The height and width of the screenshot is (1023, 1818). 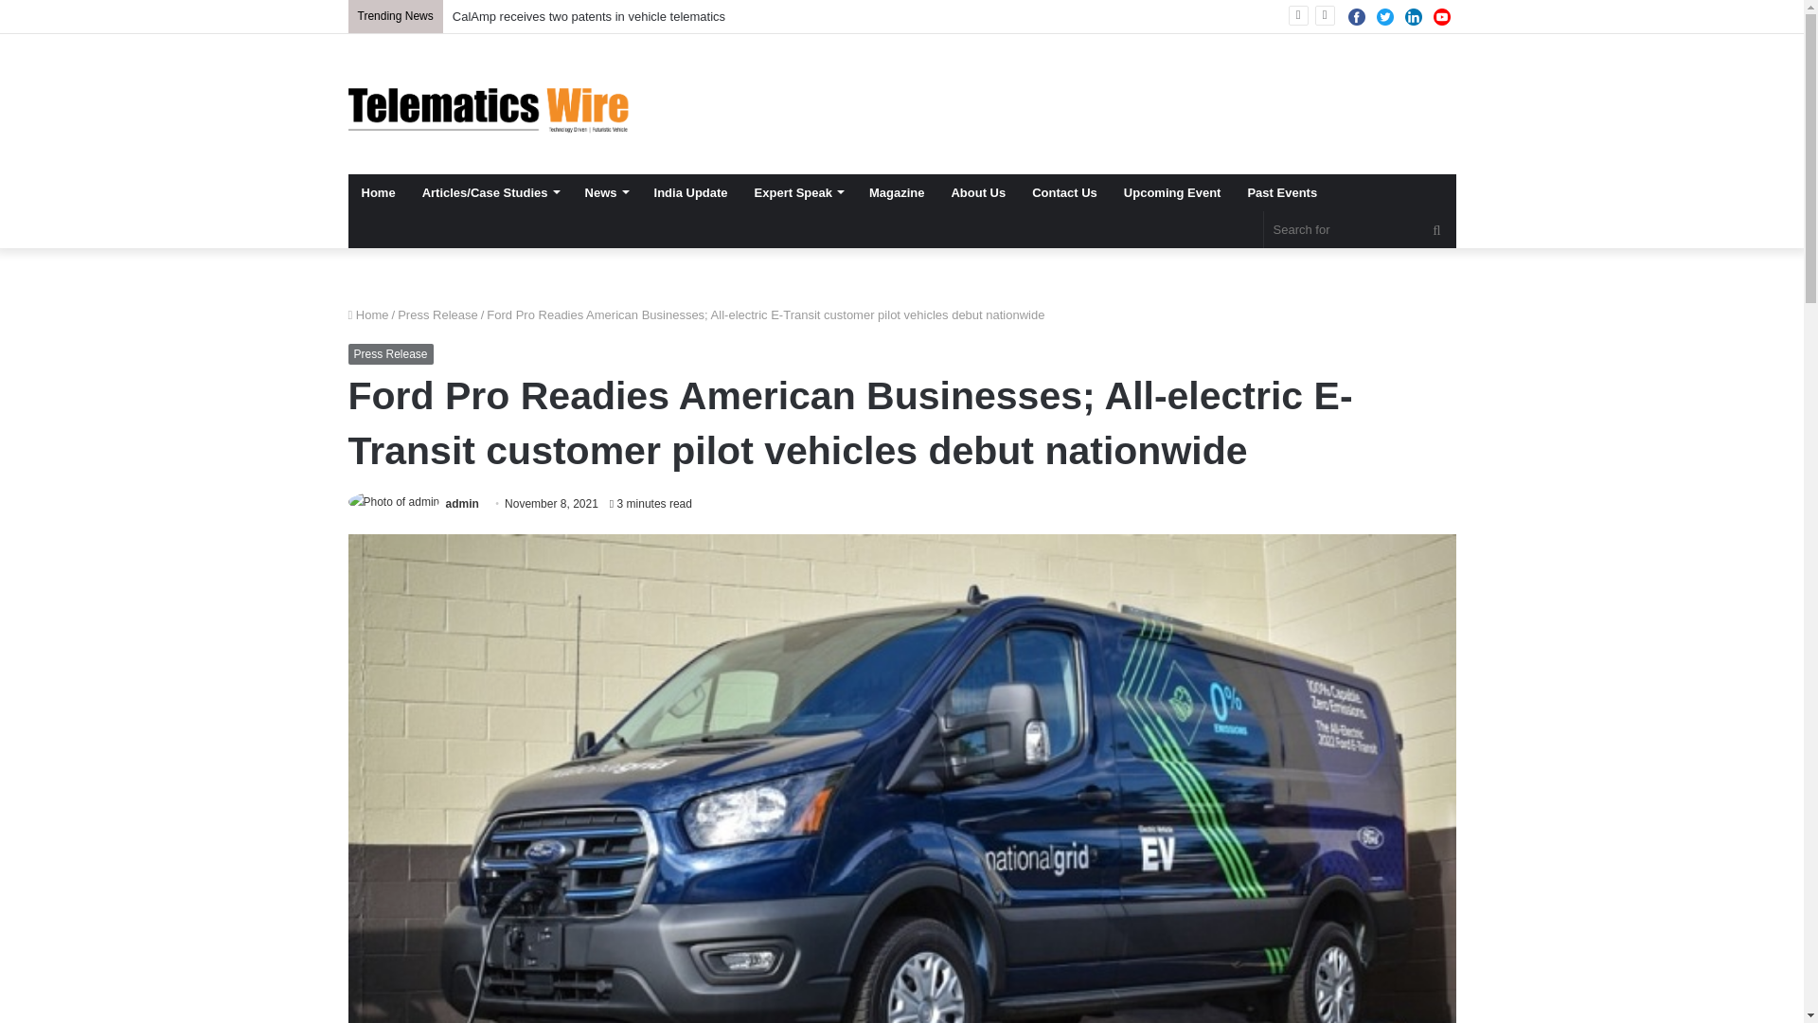 What do you see at coordinates (1172, 191) in the screenshot?
I see `Upcoming Event` at bounding box center [1172, 191].